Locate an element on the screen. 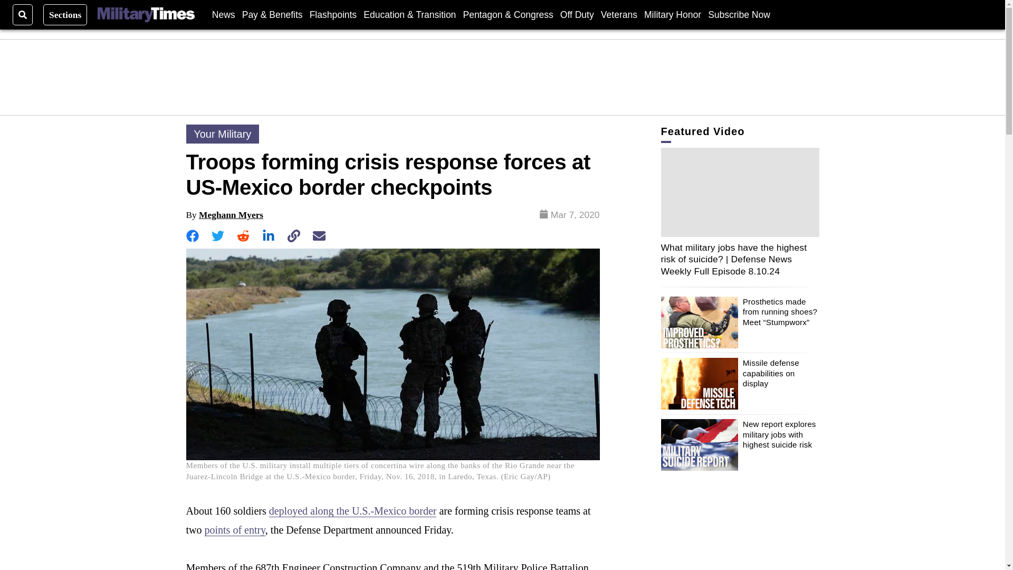 Image resolution: width=1013 pixels, height=570 pixels. Military Times Logo is located at coordinates (146, 15).